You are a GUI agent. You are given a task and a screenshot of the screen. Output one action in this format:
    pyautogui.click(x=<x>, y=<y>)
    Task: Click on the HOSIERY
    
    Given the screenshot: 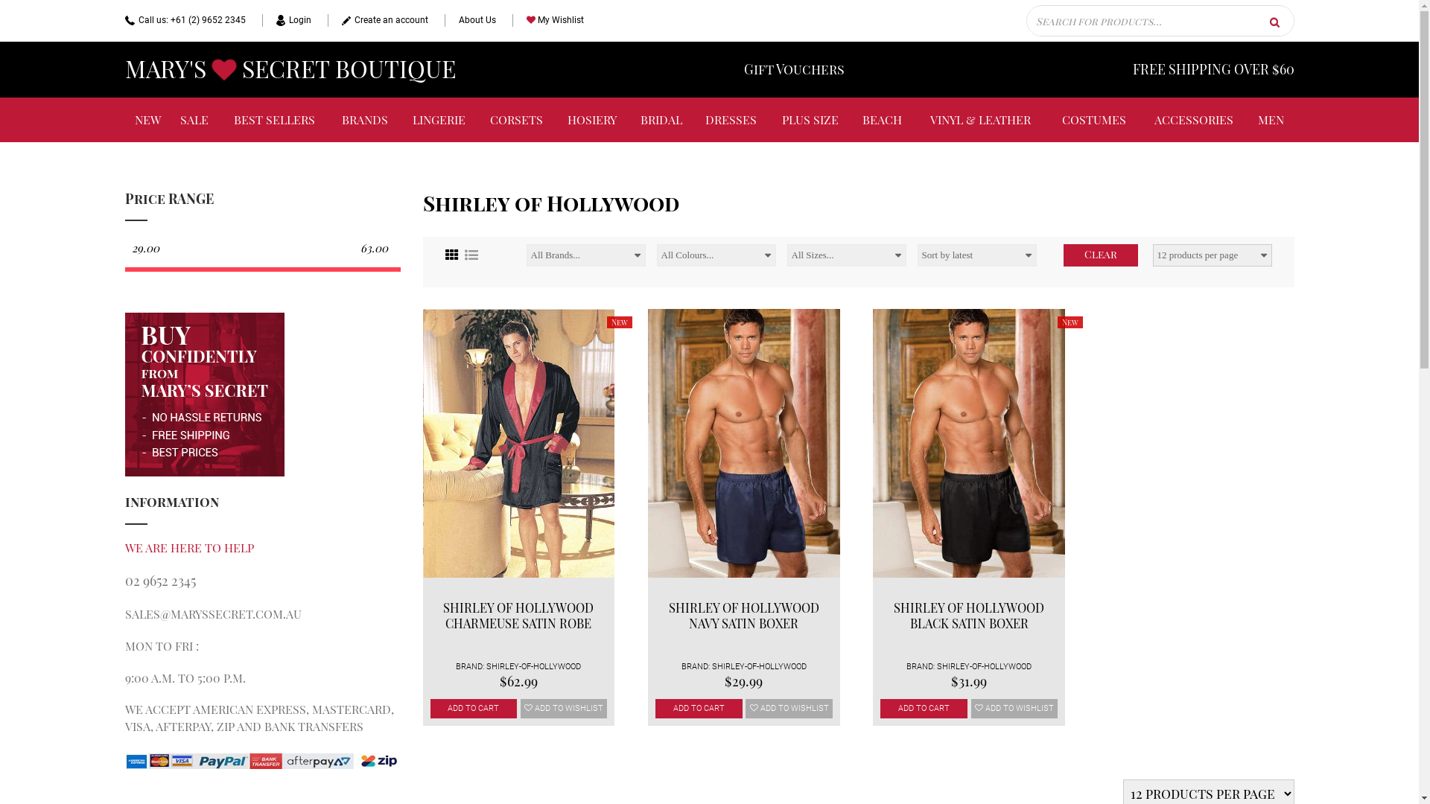 What is the action you would take?
    pyautogui.click(x=592, y=120)
    